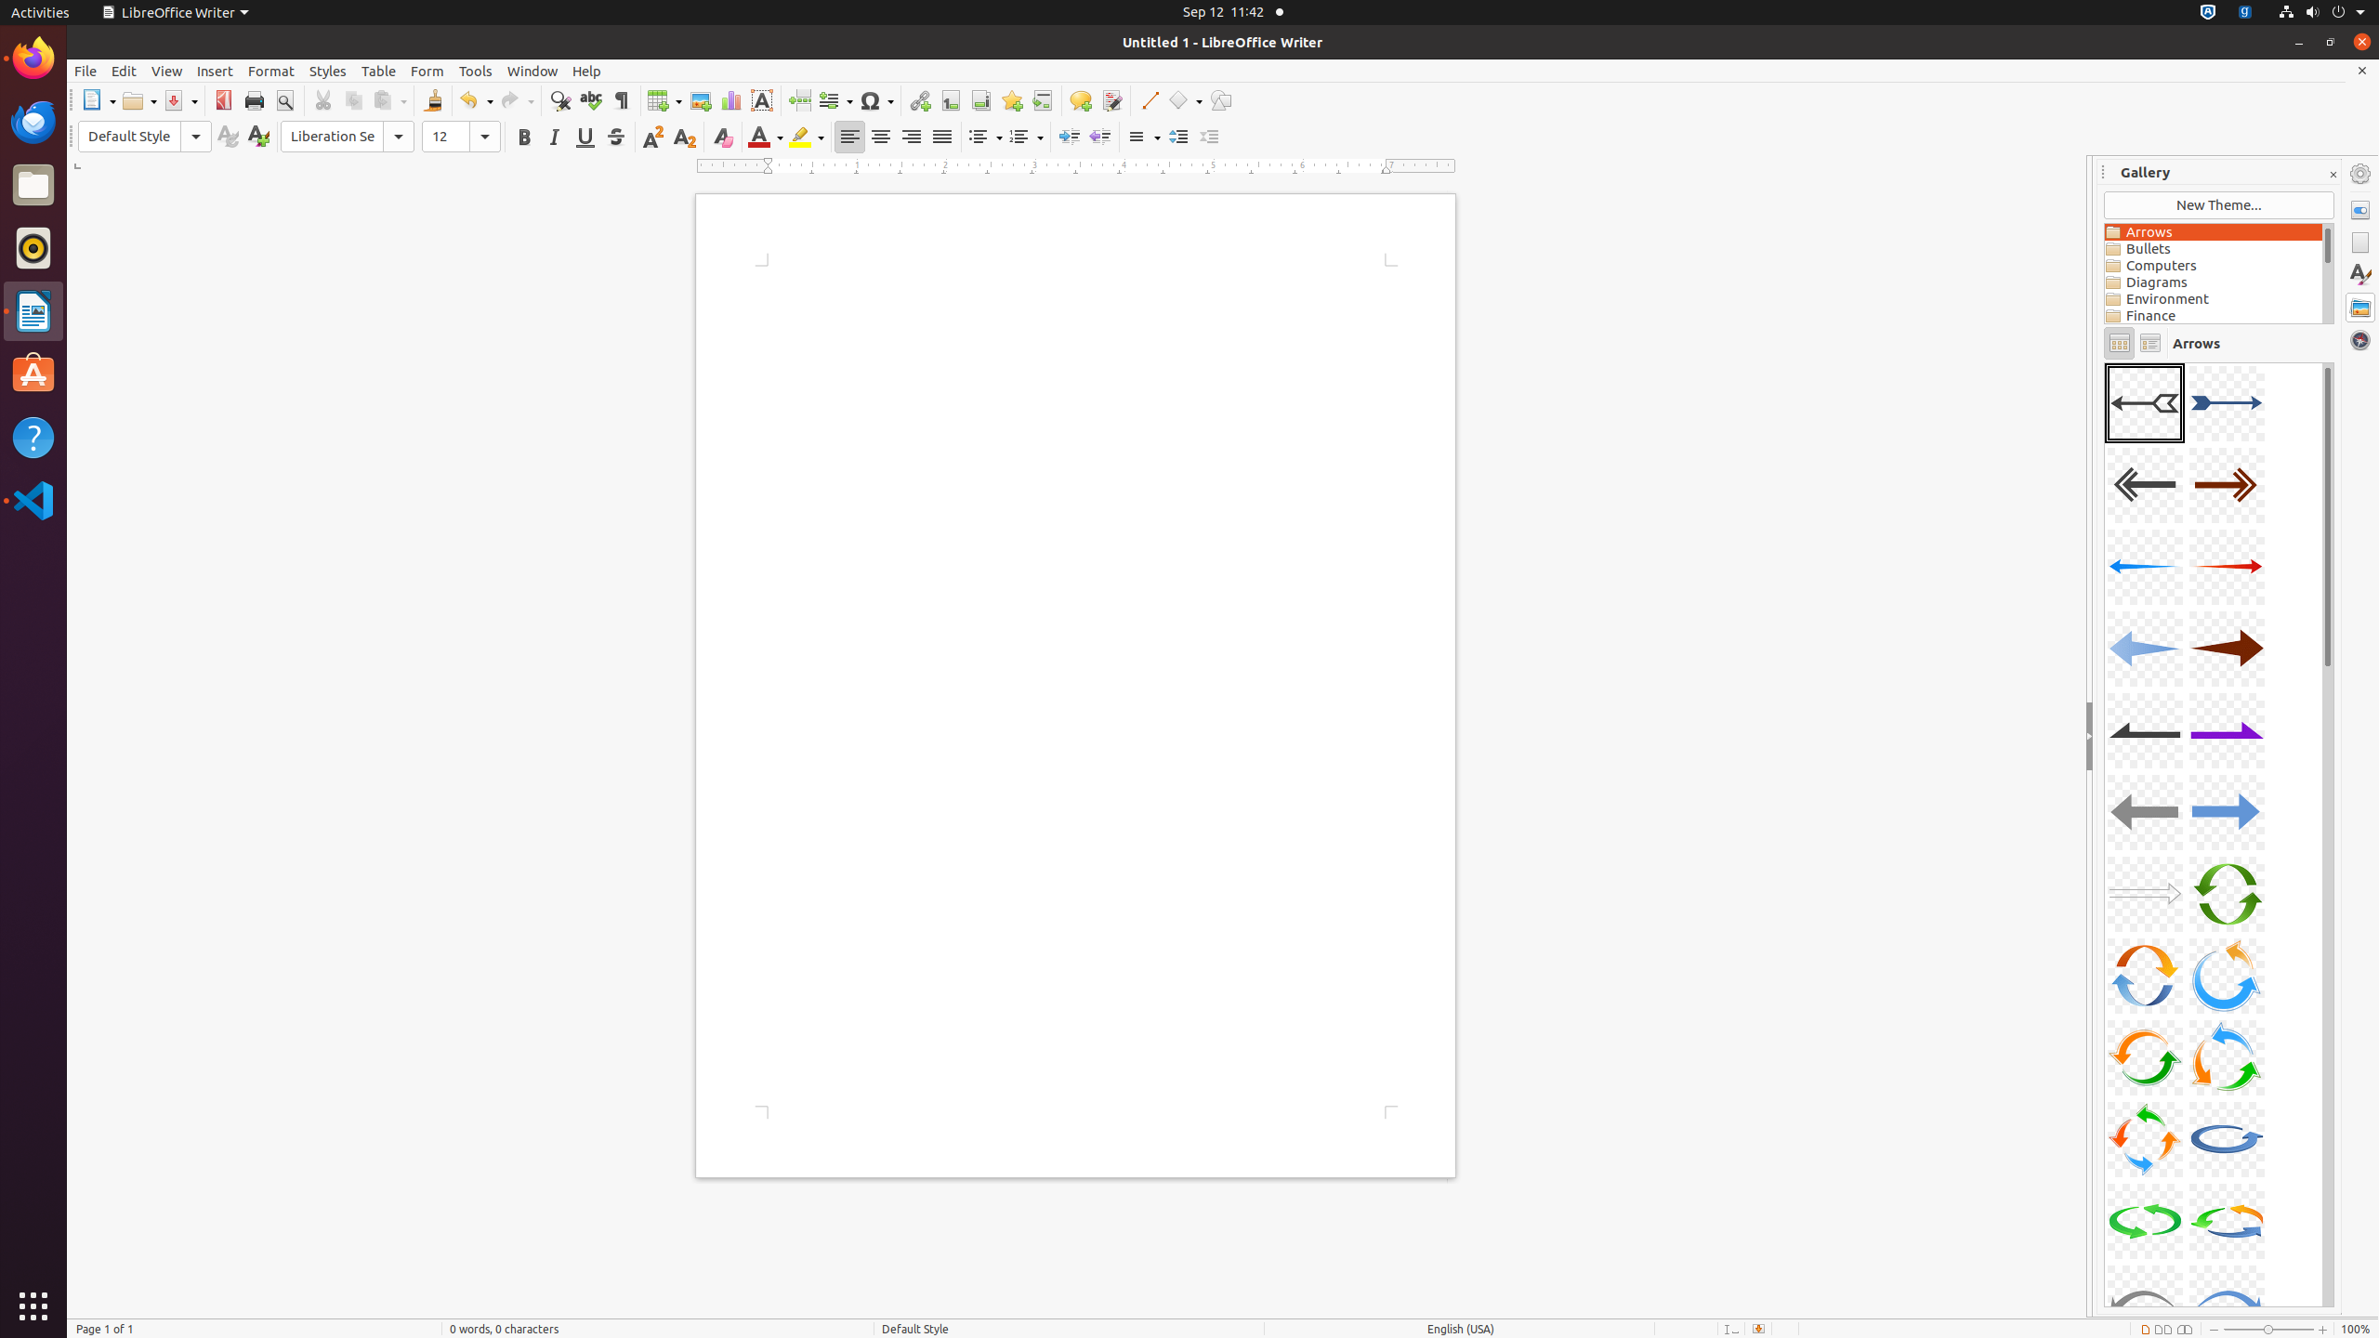  What do you see at coordinates (2145, 1139) in the screenshot?
I see `A19-CircleArrow` at bounding box center [2145, 1139].